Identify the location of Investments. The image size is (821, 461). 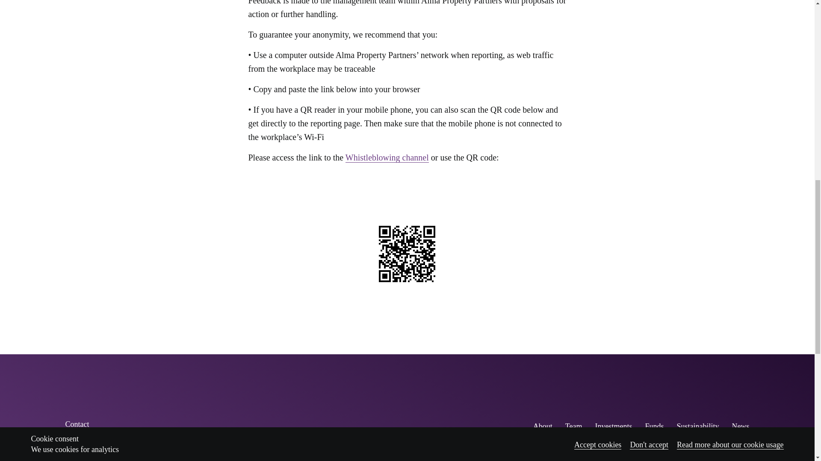
(613, 426).